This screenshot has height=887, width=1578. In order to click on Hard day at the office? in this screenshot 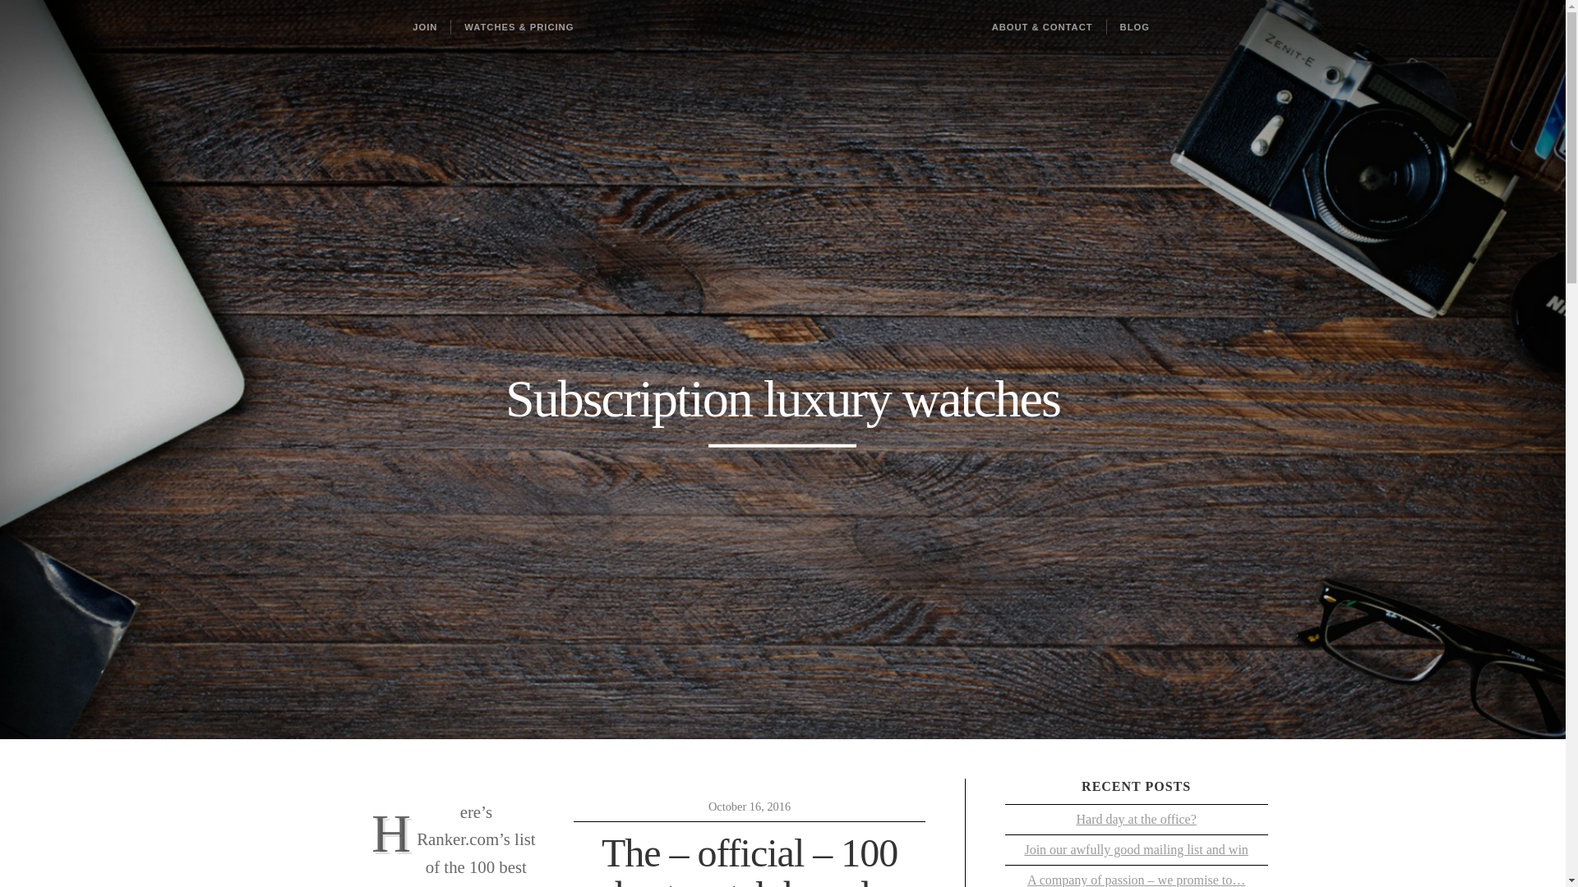, I will do `click(1136, 820)`.